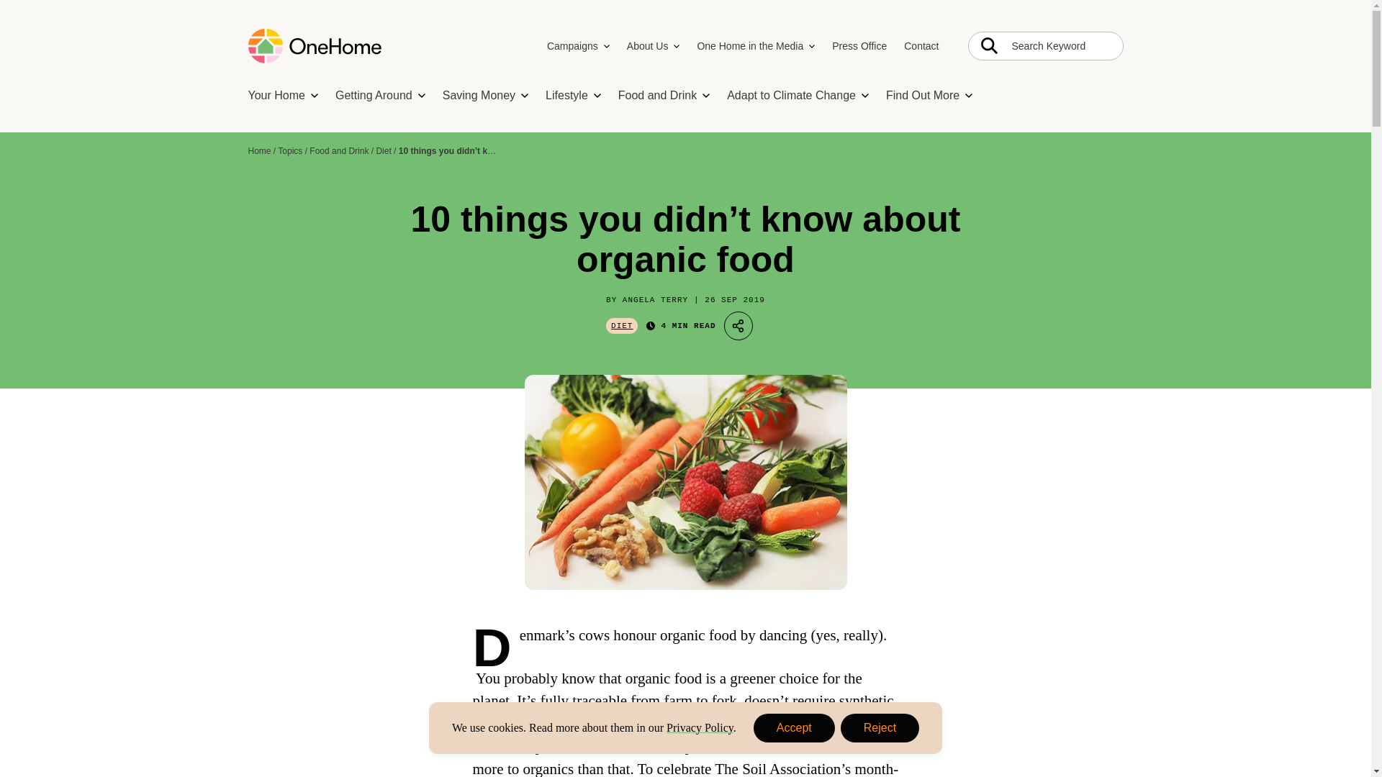 The image size is (1382, 777). What do you see at coordinates (790, 96) in the screenshot?
I see `Adapt to Climate Change` at bounding box center [790, 96].